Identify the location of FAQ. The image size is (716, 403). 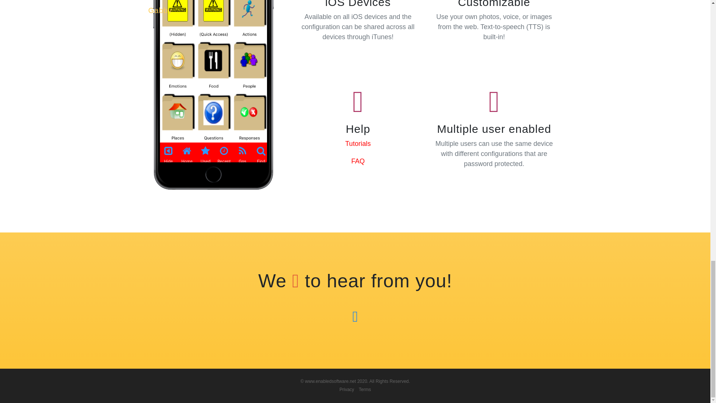
(358, 161).